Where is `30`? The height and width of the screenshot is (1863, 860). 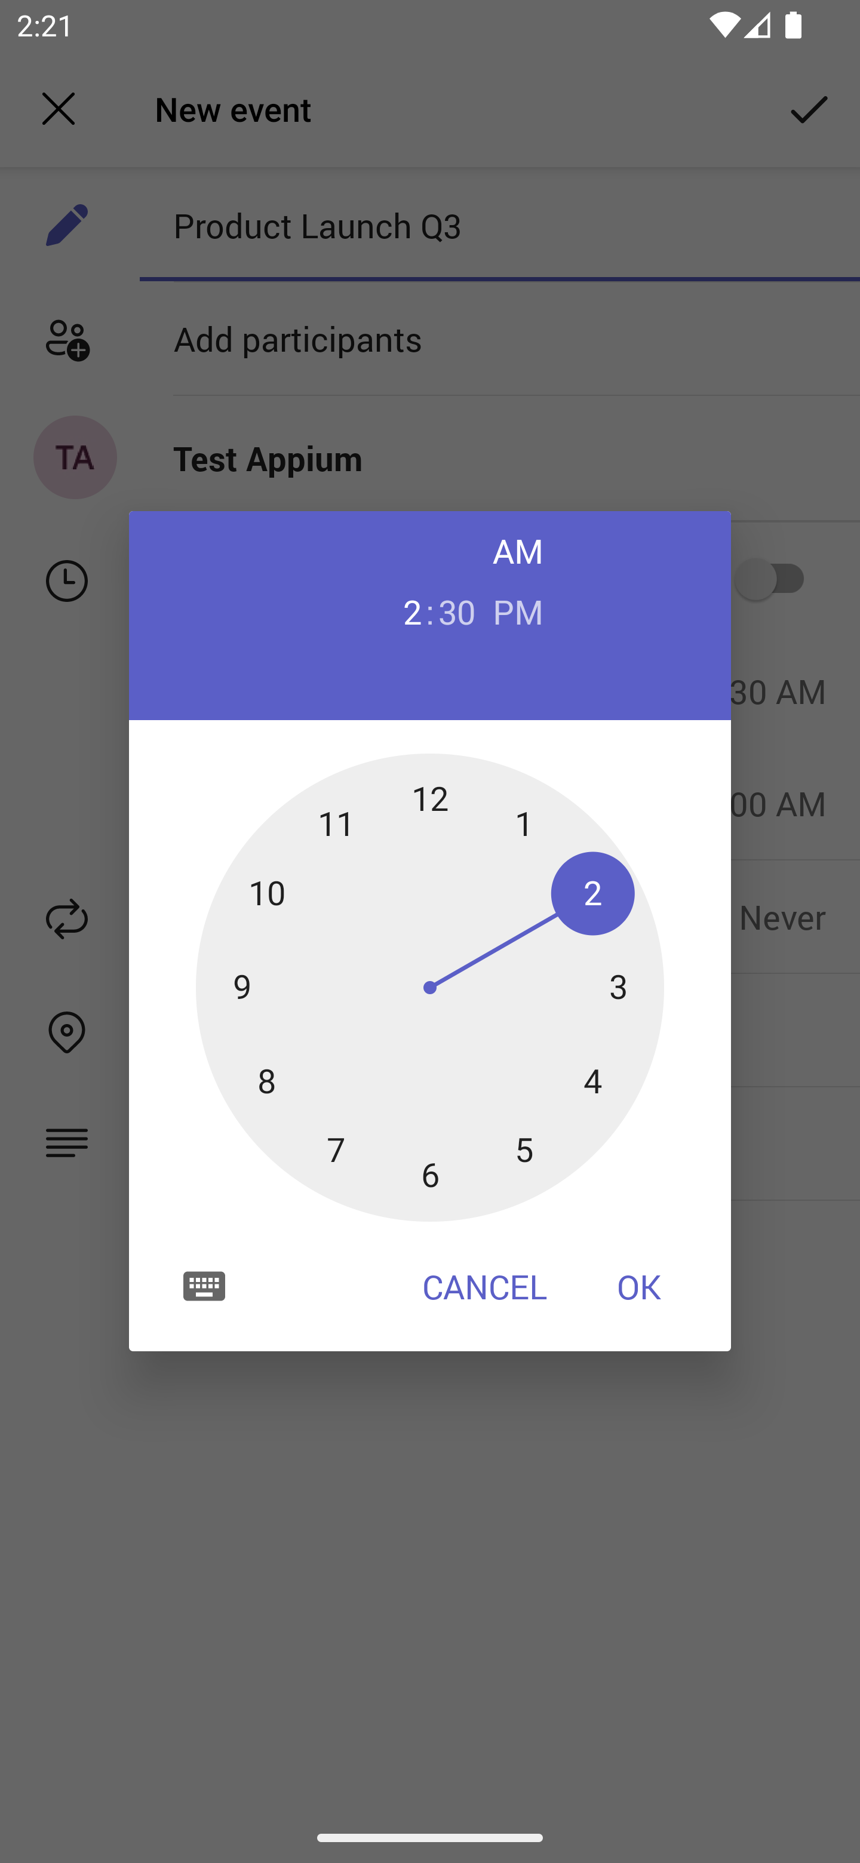 30 is located at coordinates (457, 610).